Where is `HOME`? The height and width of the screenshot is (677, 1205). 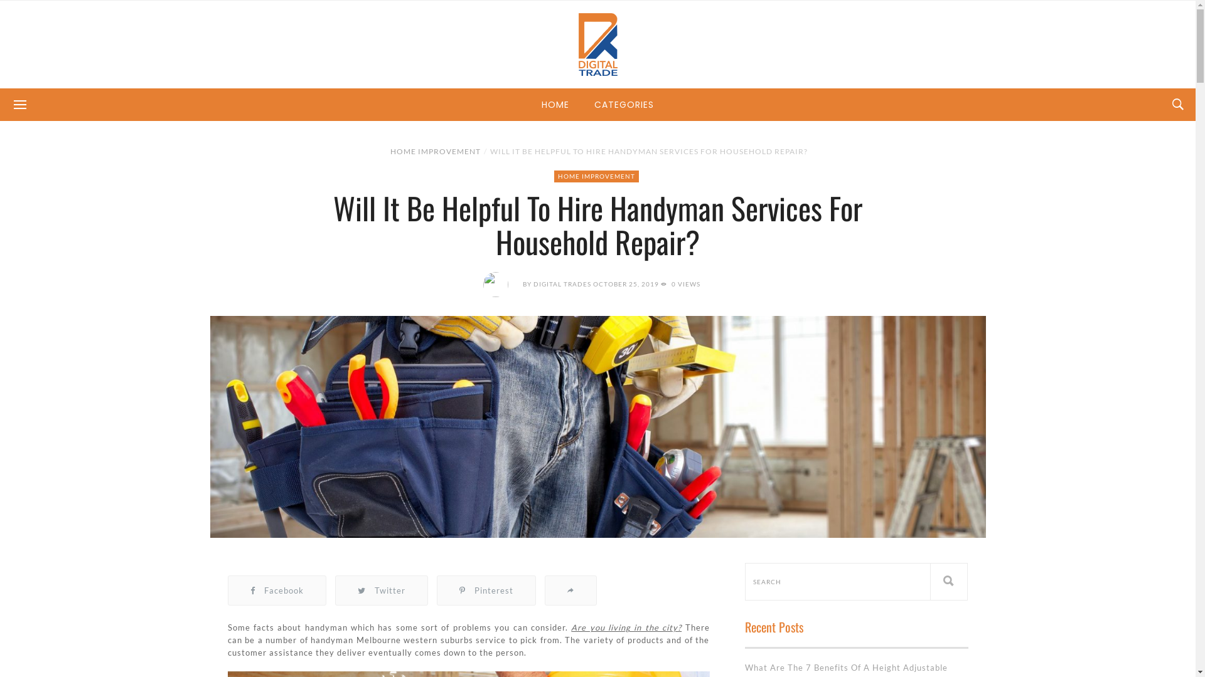
HOME is located at coordinates (555, 105).